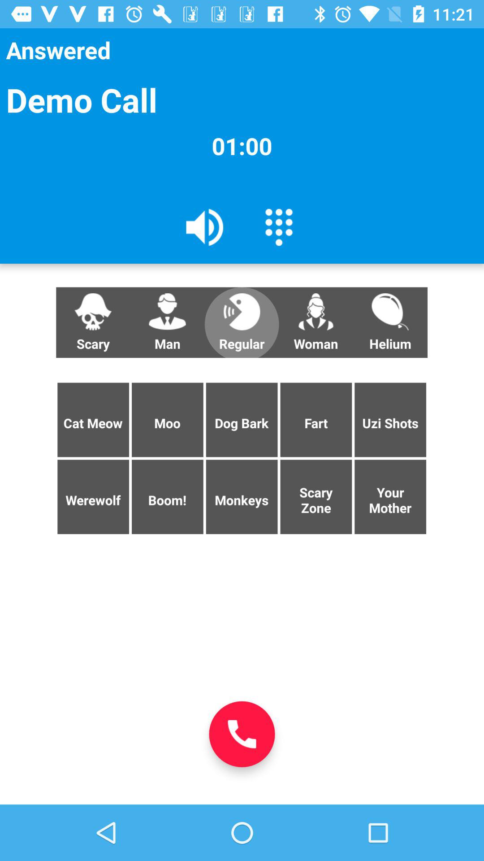  What do you see at coordinates (316, 322) in the screenshot?
I see `turn on button next to helium` at bounding box center [316, 322].